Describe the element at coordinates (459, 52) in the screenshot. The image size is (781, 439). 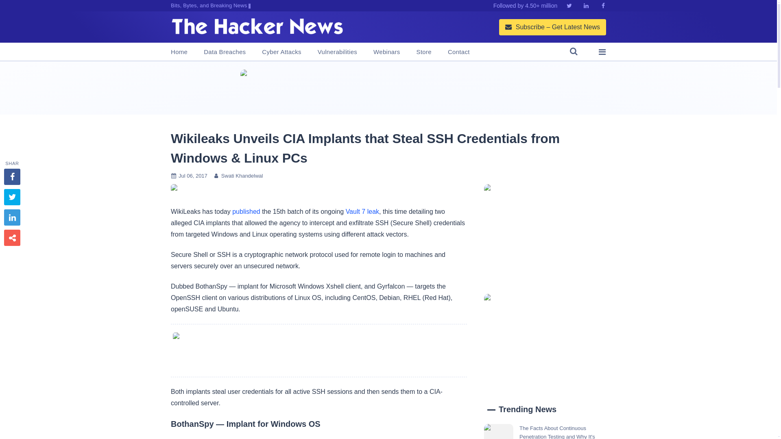
I see `Contact` at that location.